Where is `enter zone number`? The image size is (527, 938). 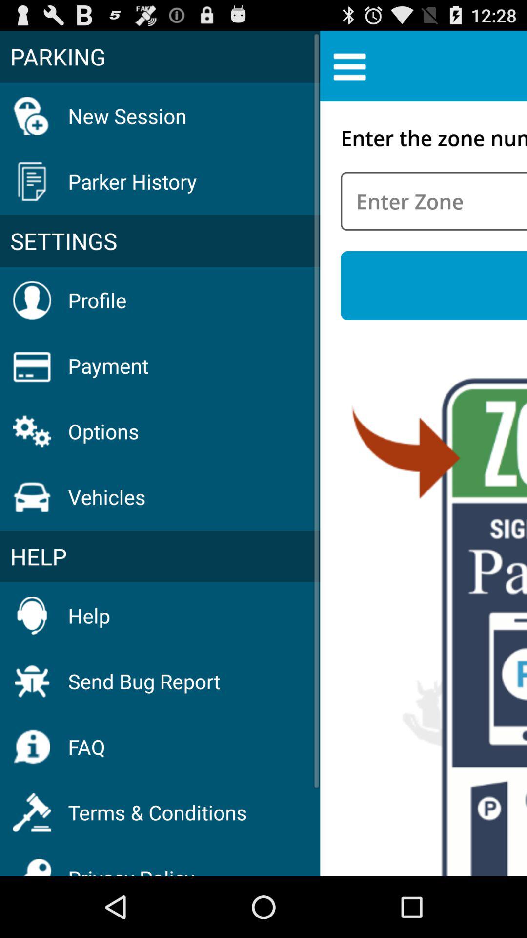
enter zone number is located at coordinates (434, 201).